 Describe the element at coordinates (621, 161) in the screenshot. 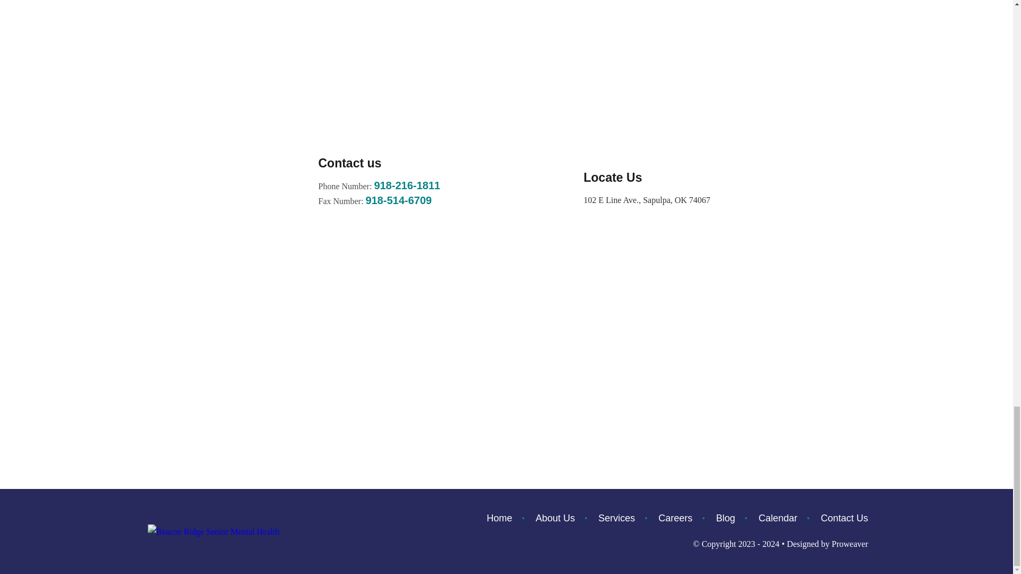

I see `About Us` at that location.